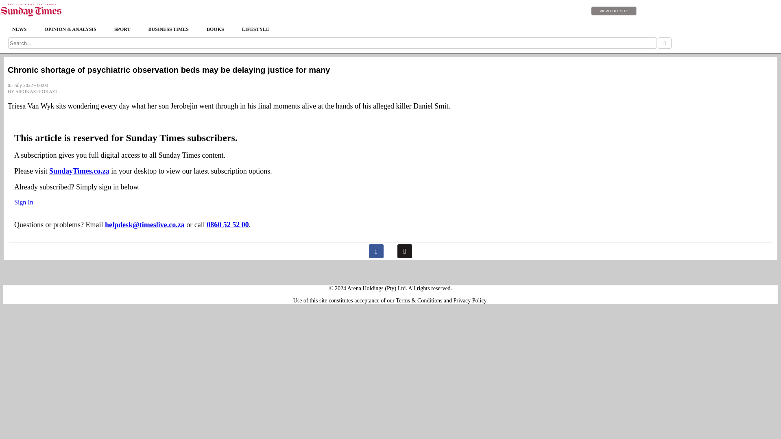 This screenshot has width=781, height=439. Describe the element at coordinates (228, 224) in the screenshot. I see `0860 52 52 00` at that location.